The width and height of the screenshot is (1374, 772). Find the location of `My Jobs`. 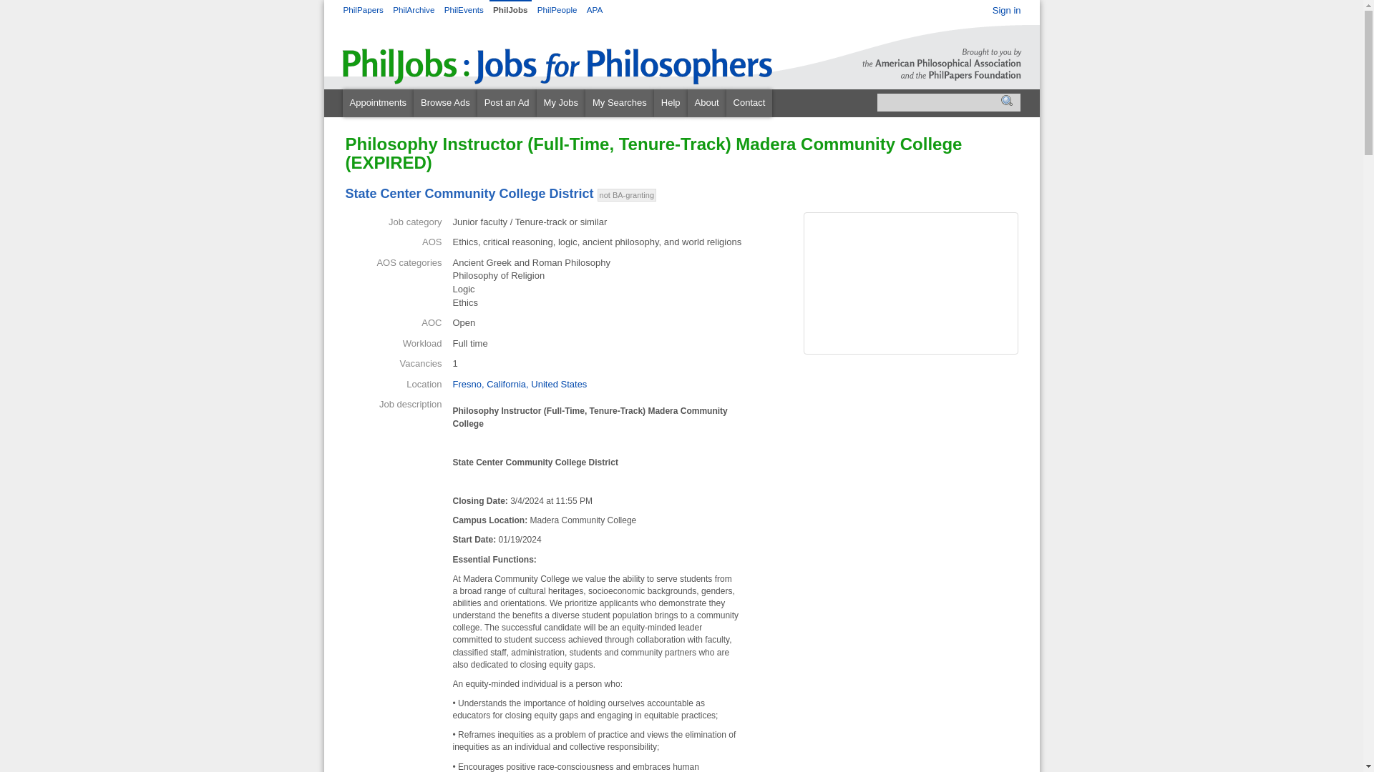

My Jobs is located at coordinates (561, 103).